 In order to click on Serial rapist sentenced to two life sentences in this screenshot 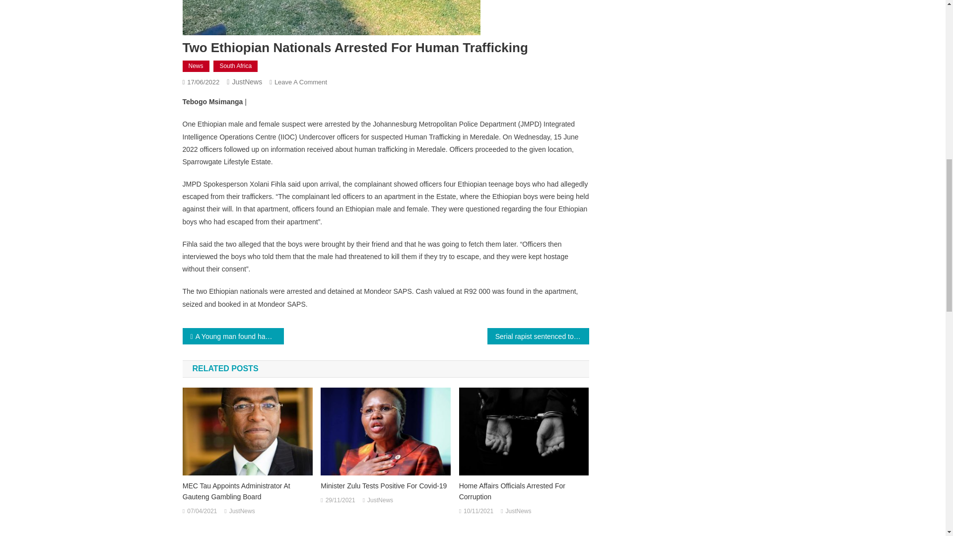, I will do `click(538, 336)`.